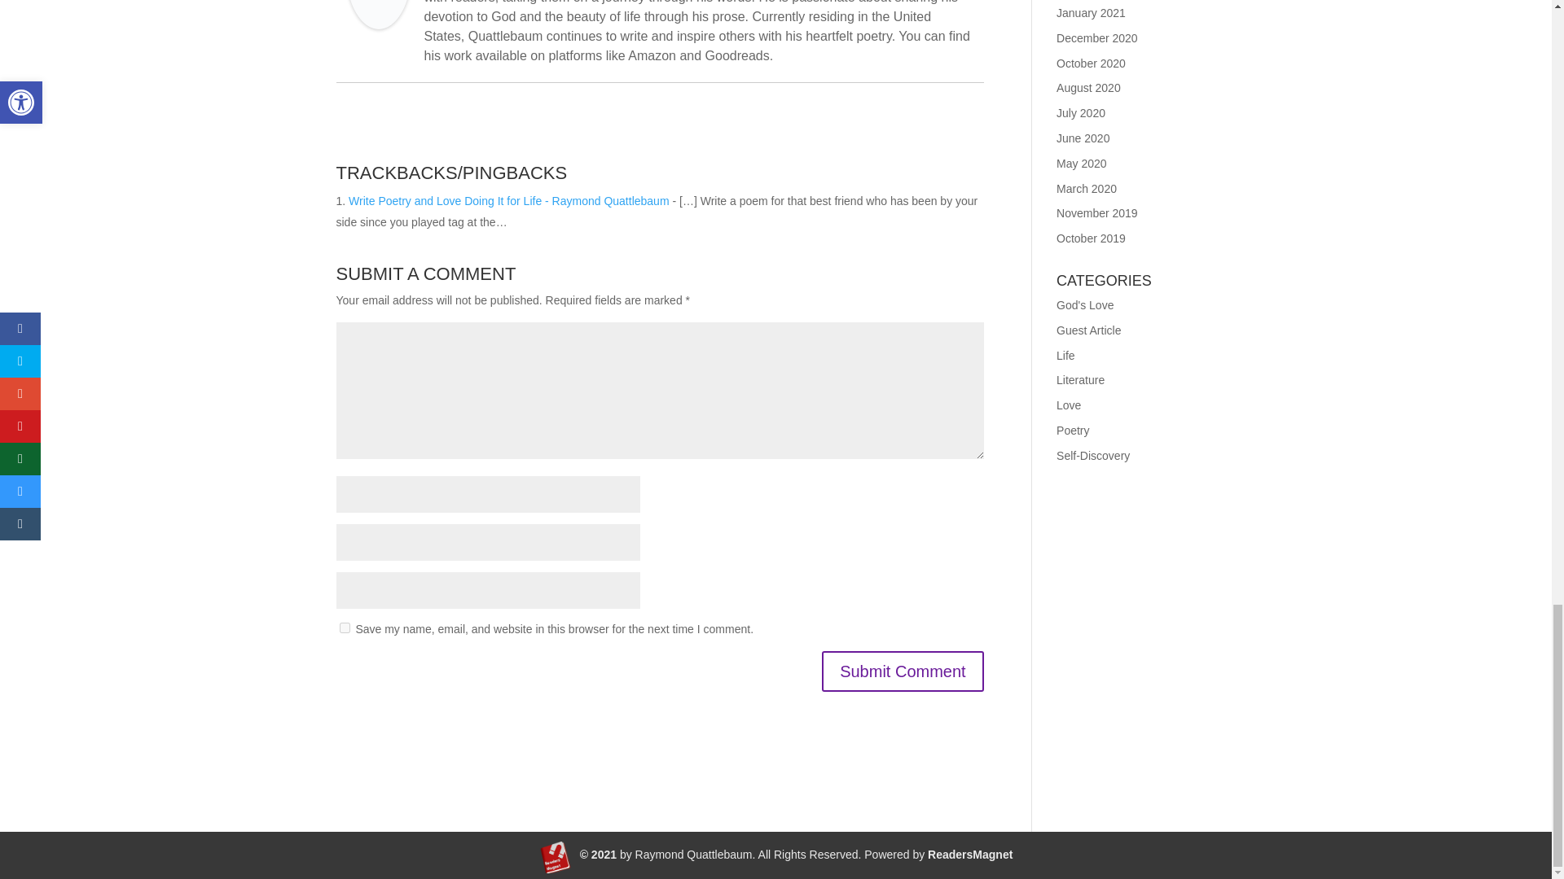 This screenshot has width=1564, height=879. I want to click on Raymond Quattlebaum, so click(378, 19).